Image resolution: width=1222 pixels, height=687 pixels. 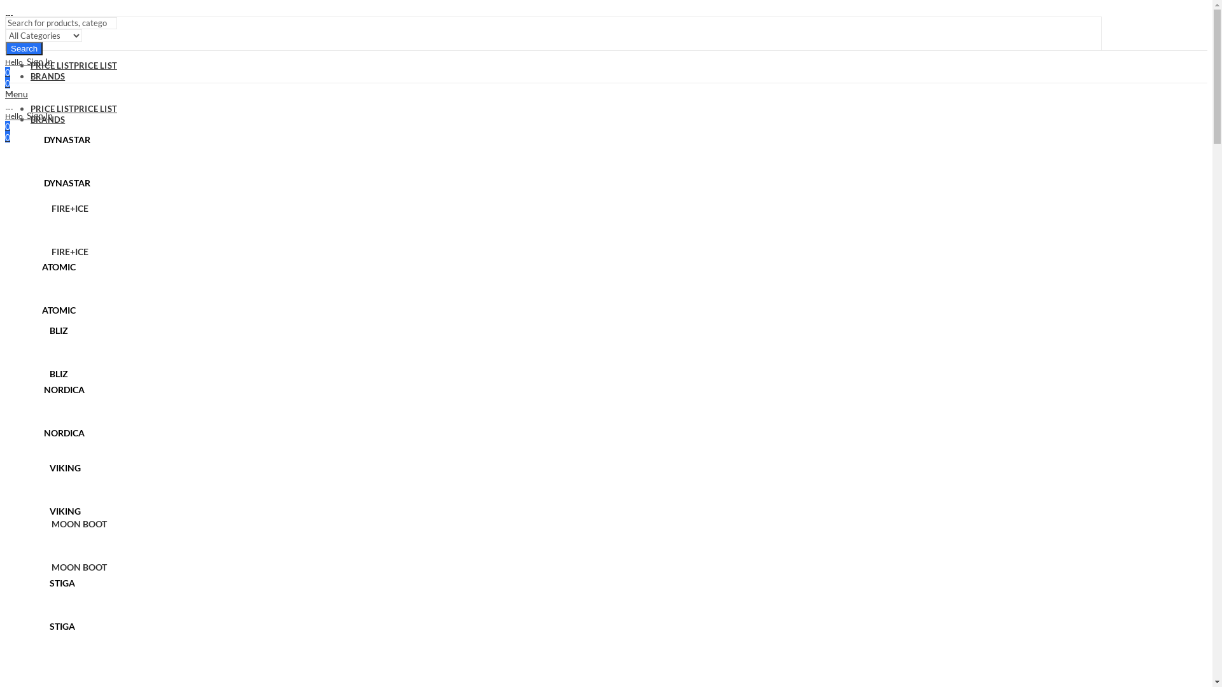 What do you see at coordinates (554, 137) in the screenshot?
I see `0` at bounding box center [554, 137].